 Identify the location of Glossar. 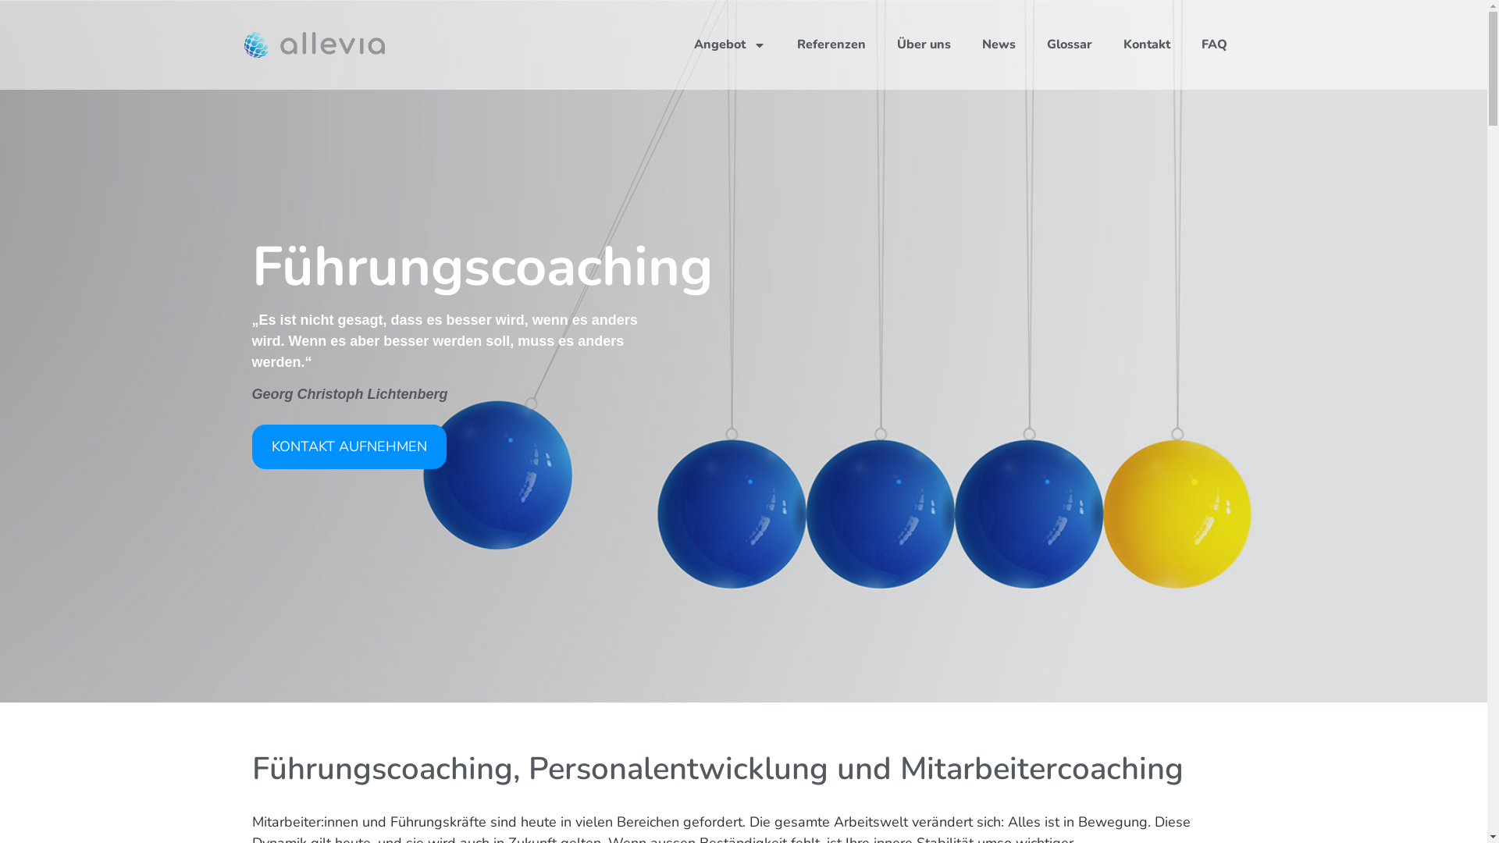
(1070, 44).